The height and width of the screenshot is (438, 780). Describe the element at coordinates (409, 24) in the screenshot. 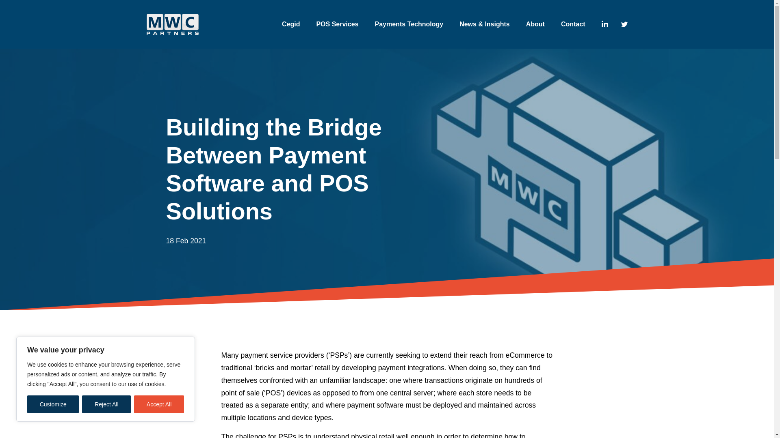

I see `Payments Technology` at that location.